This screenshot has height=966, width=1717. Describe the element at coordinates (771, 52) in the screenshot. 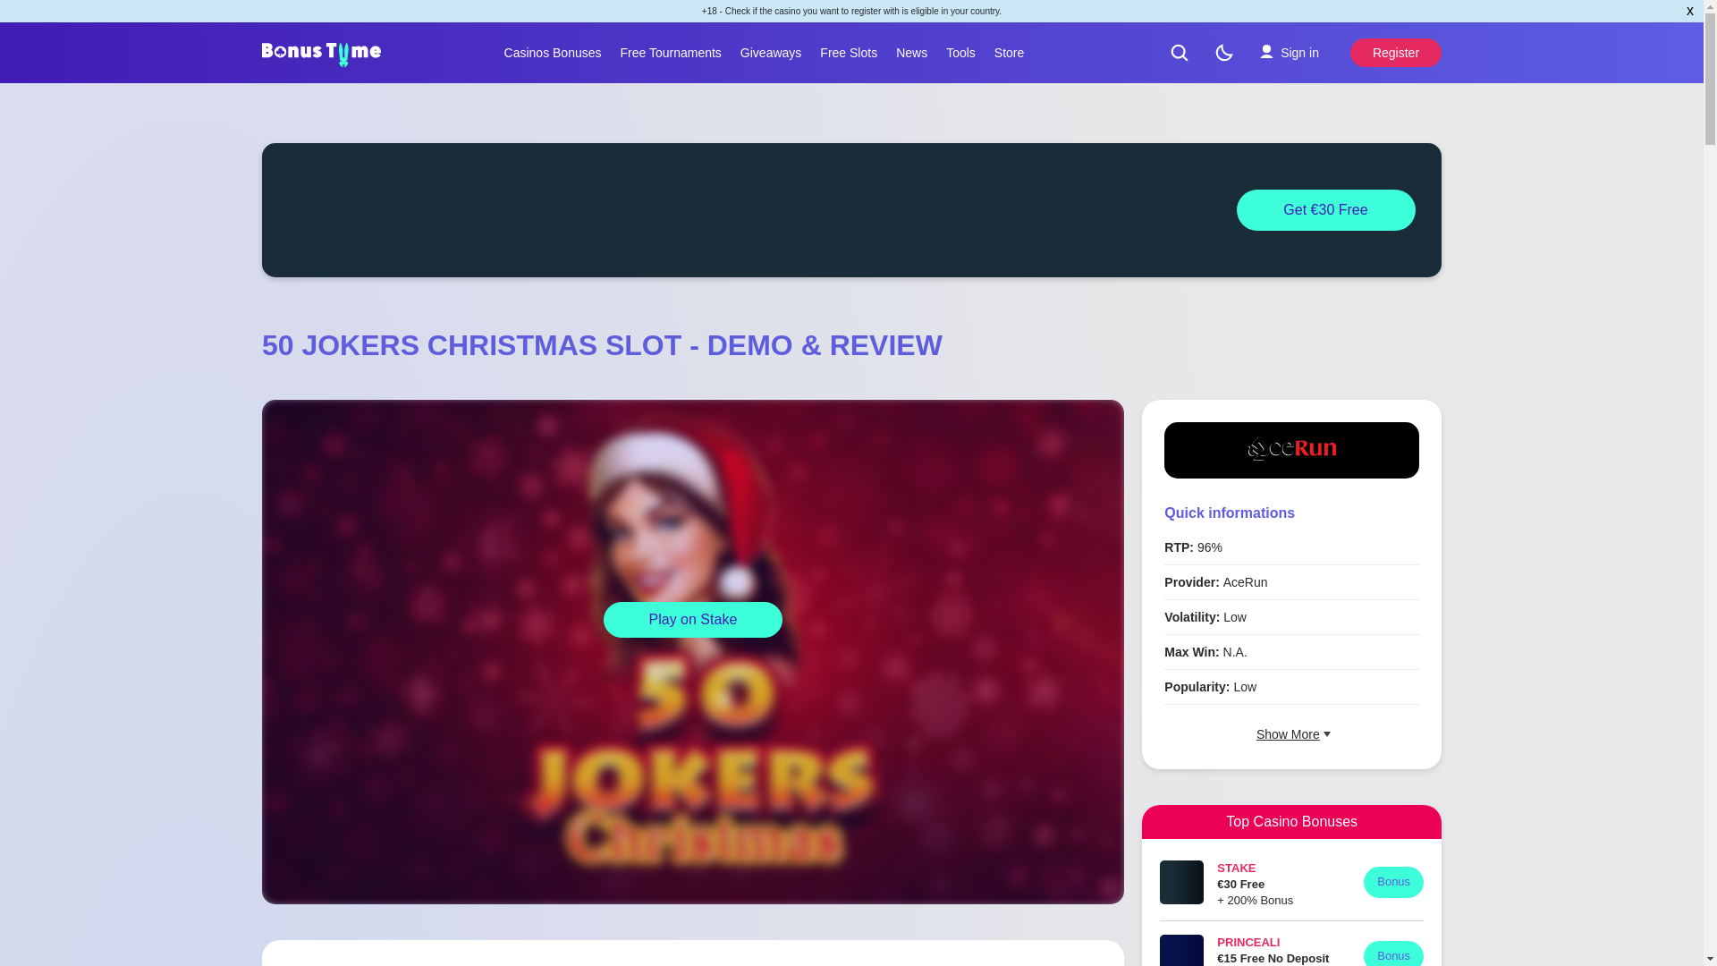

I see `Giveaways` at that location.